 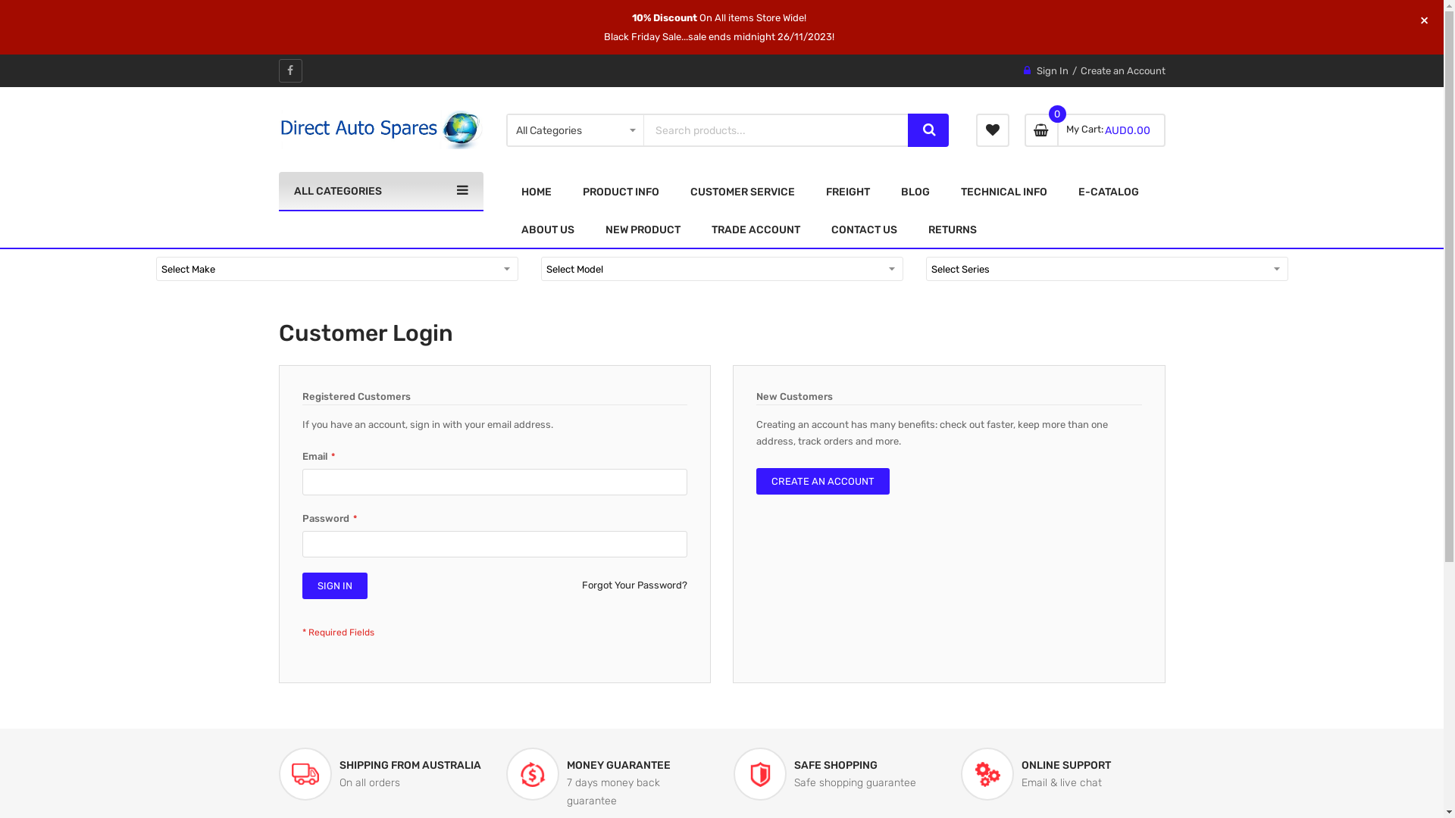 What do you see at coordinates (643, 229) in the screenshot?
I see `NEW PRODUCT` at bounding box center [643, 229].